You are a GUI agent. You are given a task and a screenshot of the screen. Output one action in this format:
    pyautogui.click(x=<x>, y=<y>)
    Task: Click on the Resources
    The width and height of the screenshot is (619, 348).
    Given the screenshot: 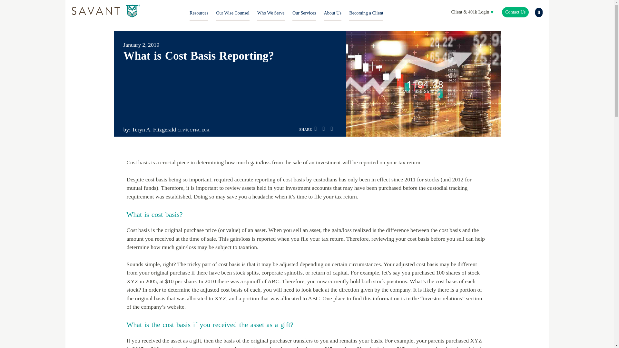 What is the action you would take?
    pyautogui.click(x=199, y=13)
    